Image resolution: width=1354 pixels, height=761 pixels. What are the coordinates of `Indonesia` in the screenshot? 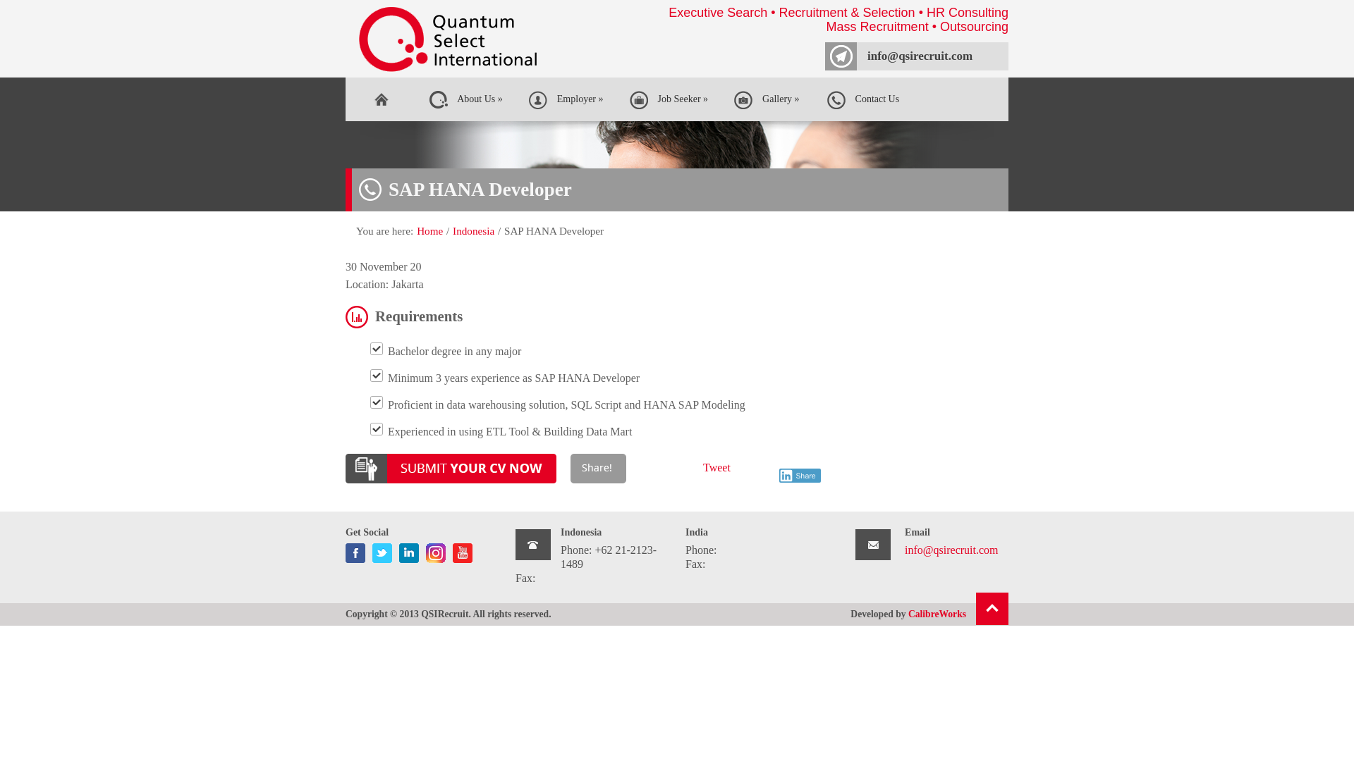 It's located at (472, 230).